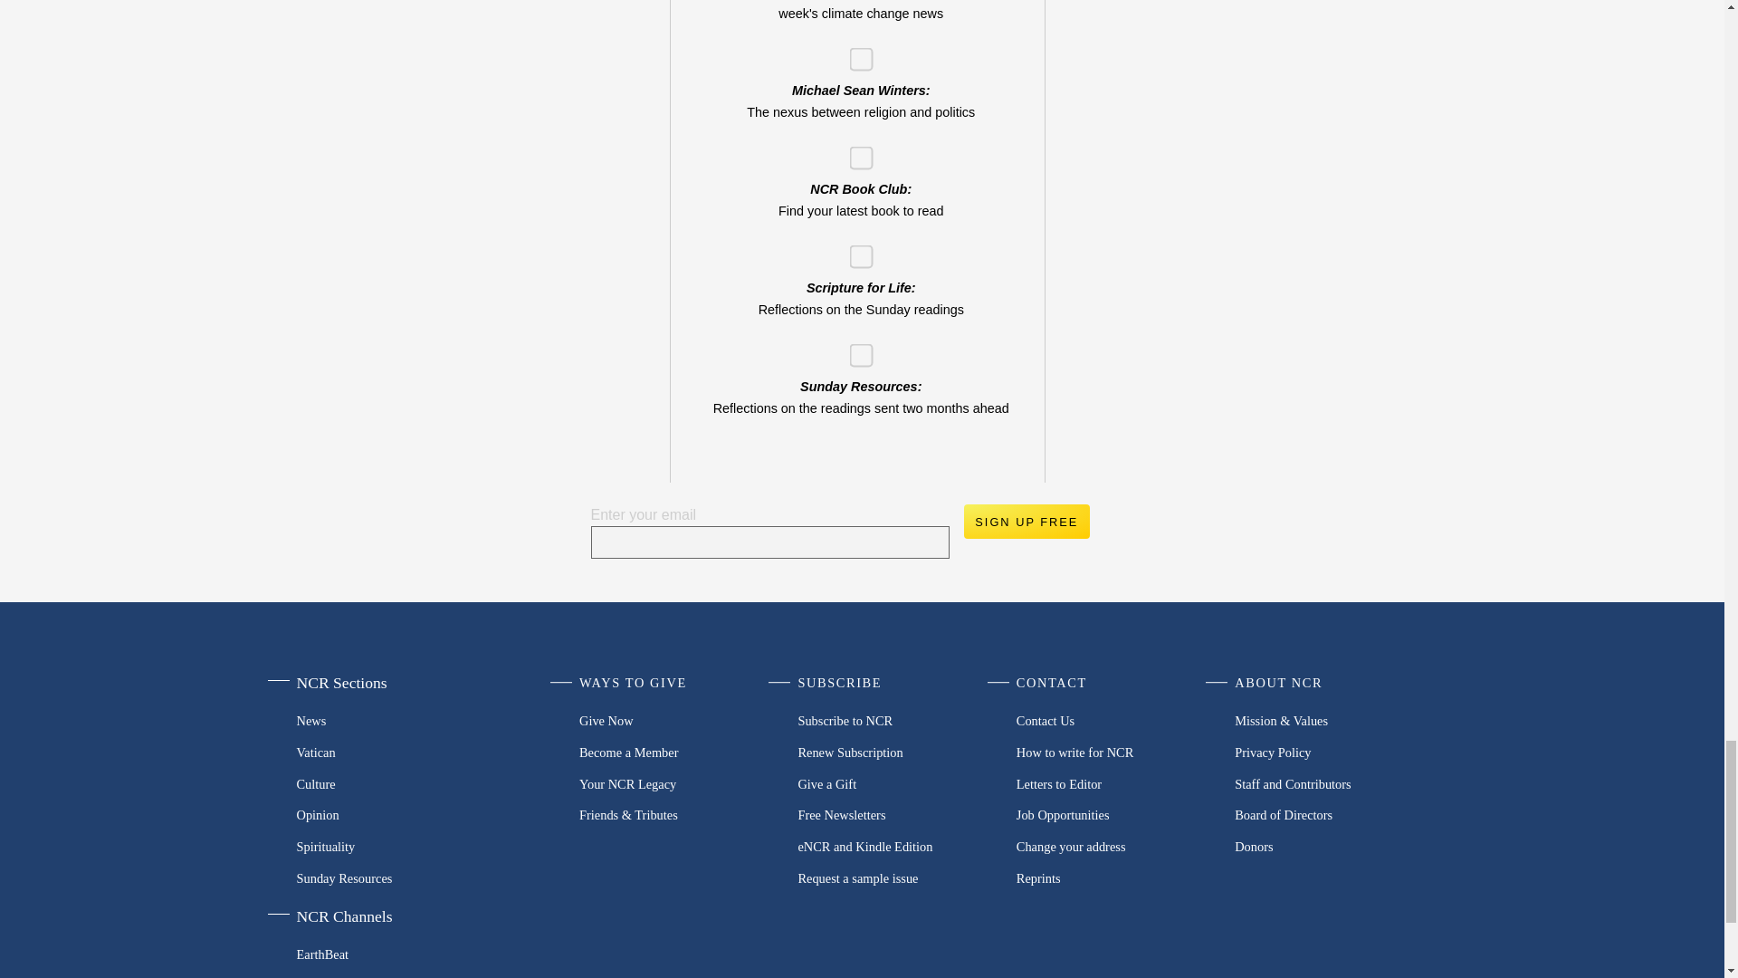 The image size is (1738, 978). Describe the element at coordinates (855, 53) in the screenshot. I see `3b77a4581e` at that location.